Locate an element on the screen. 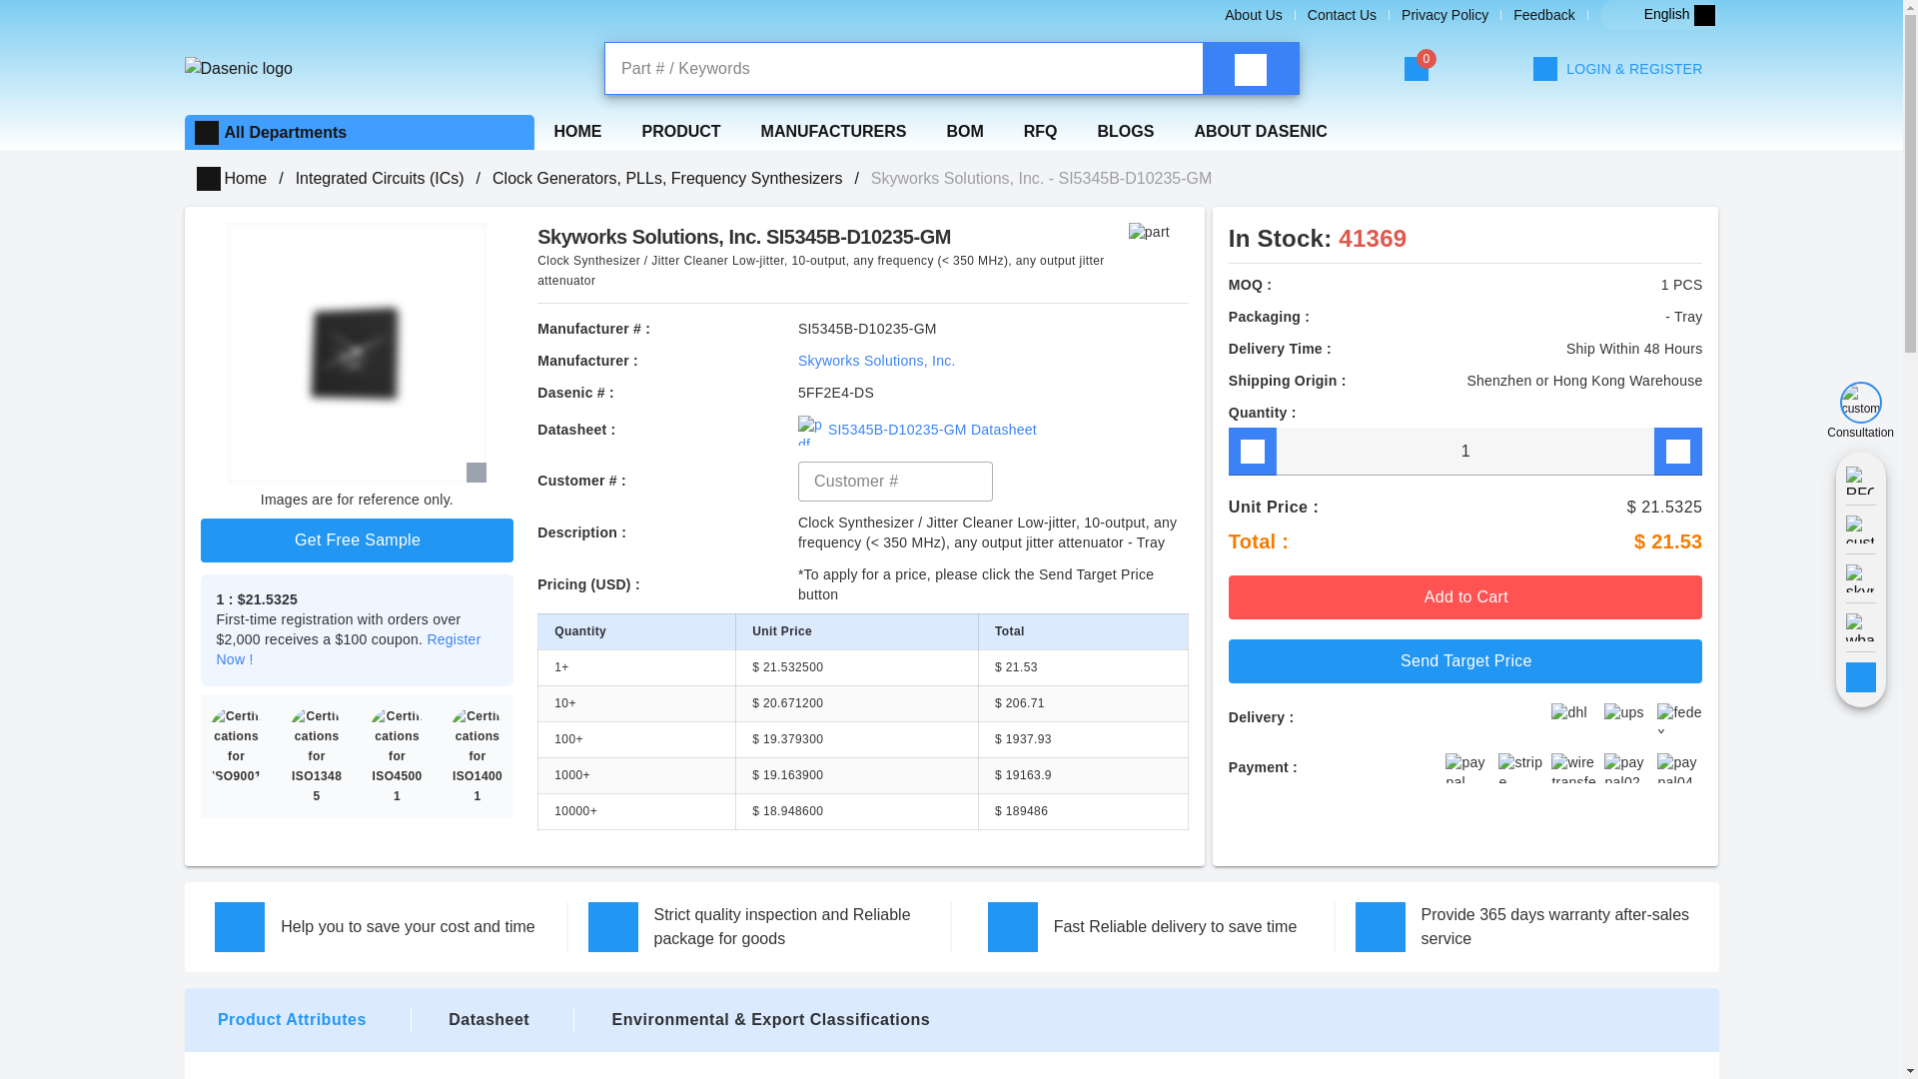  0 is located at coordinates (1417, 68).